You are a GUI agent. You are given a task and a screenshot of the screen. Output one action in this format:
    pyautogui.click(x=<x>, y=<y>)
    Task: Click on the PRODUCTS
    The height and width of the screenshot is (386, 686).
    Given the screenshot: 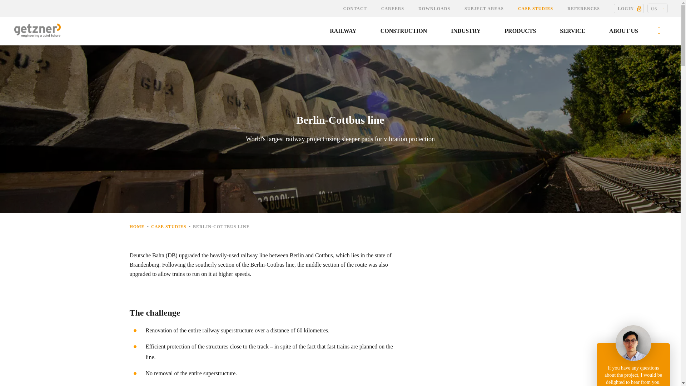 What is the action you would take?
    pyautogui.click(x=520, y=31)
    